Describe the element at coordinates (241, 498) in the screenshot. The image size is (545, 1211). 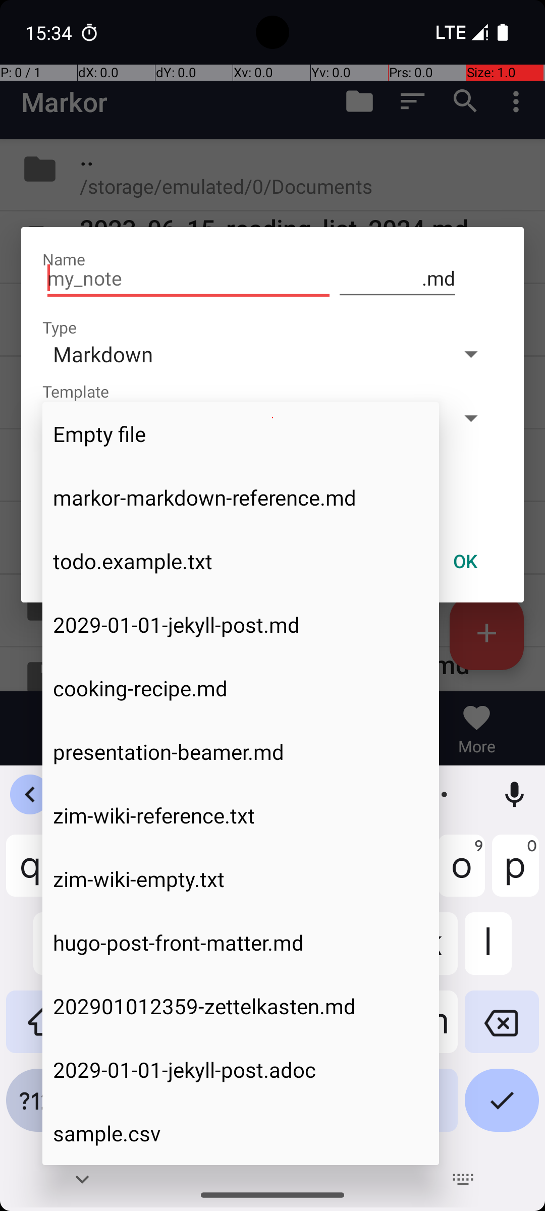
I see `markor-markdown-reference.md` at that location.